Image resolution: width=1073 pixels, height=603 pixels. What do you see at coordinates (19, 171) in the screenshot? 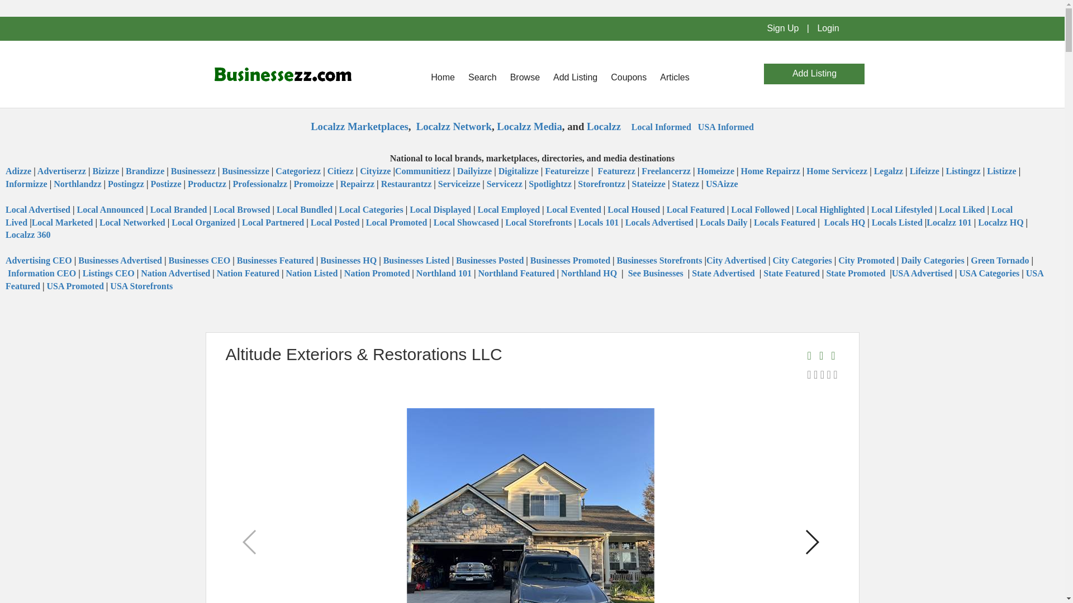
I see `Adizze` at bounding box center [19, 171].